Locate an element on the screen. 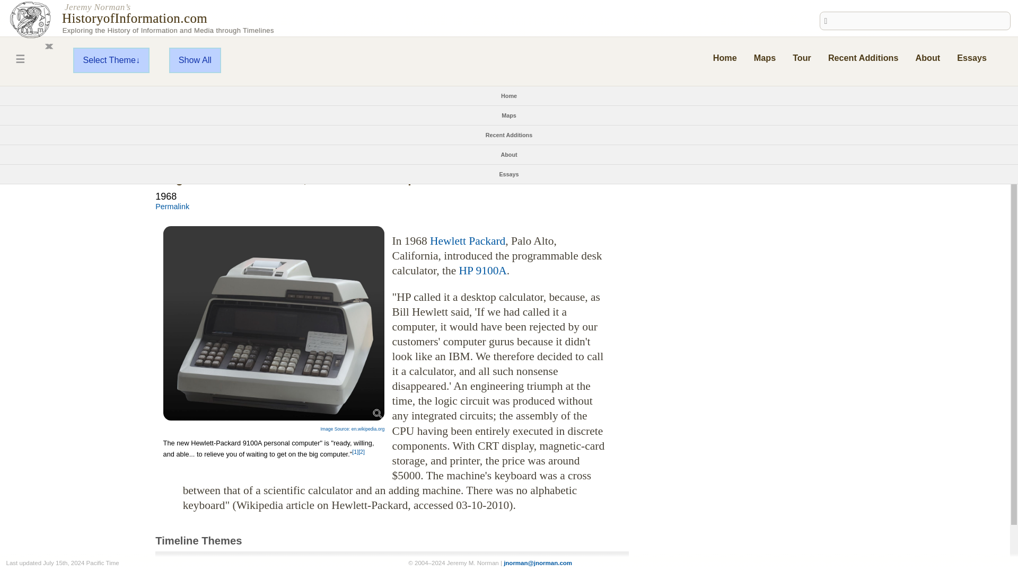  Hewlett Packard is located at coordinates (467, 240).